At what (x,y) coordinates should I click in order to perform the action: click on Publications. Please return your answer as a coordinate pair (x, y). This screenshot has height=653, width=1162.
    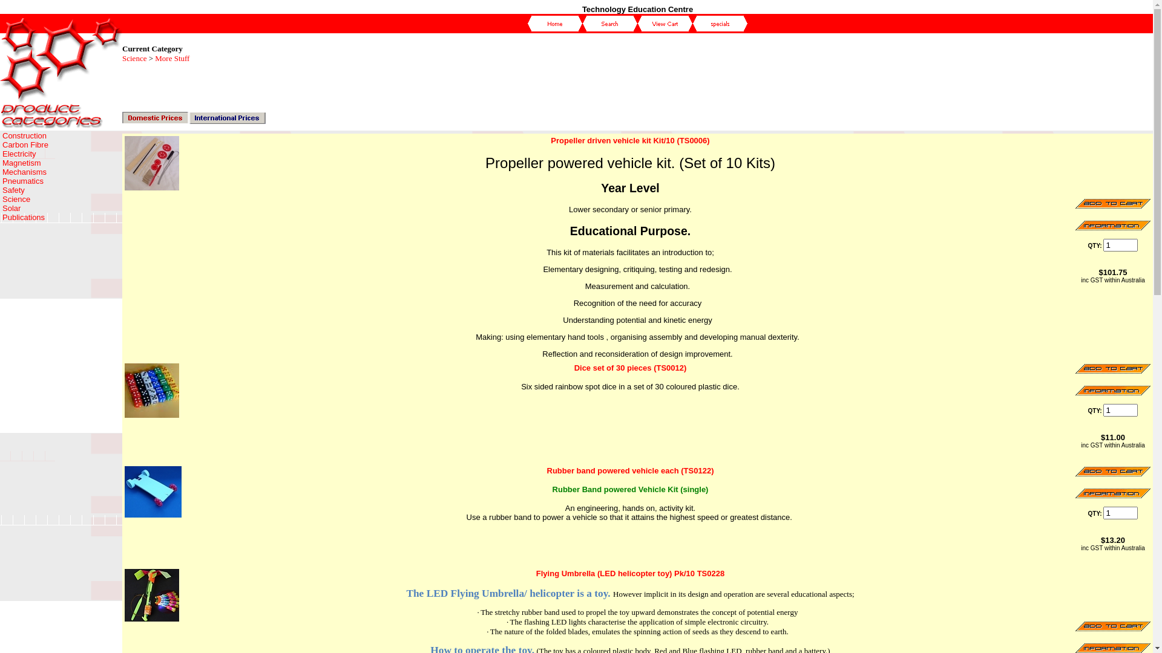
    Looking at the image, I should click on (24, 218).